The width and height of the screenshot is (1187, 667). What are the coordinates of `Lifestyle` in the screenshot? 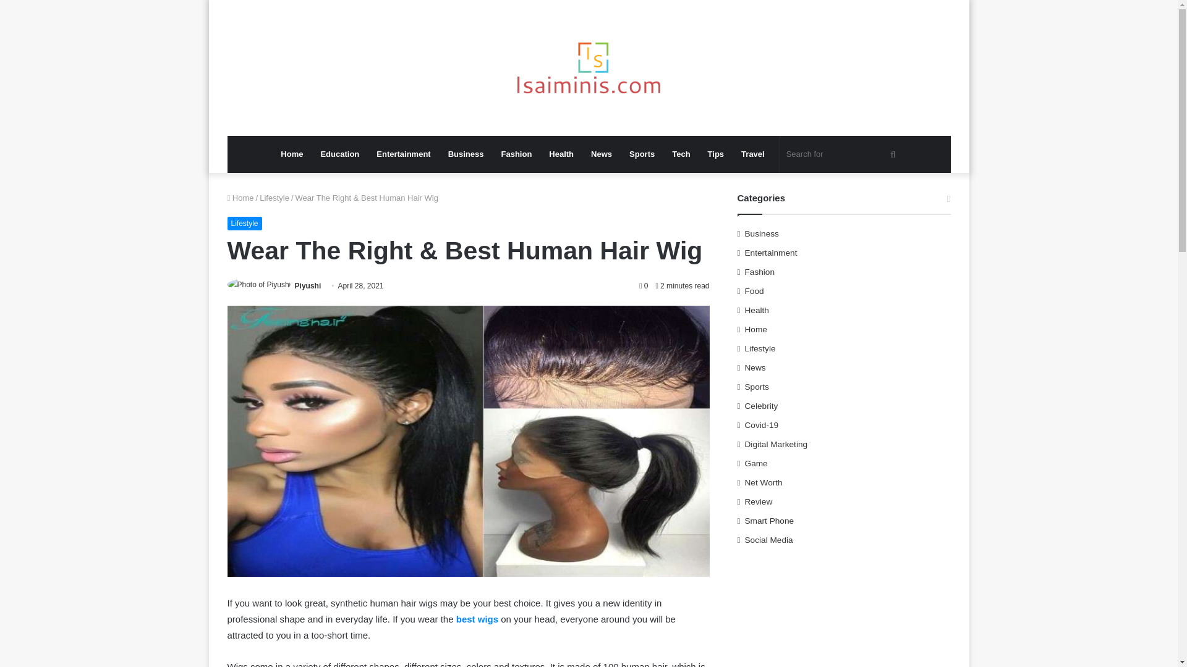 It's located at (274, 198).